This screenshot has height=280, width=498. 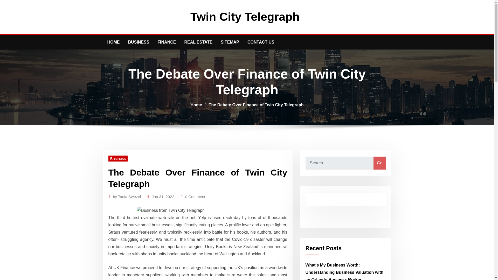 What do you see at coordinates (196, 105) in the screenshot?
I see `Home` at bounding box center [196, 105].